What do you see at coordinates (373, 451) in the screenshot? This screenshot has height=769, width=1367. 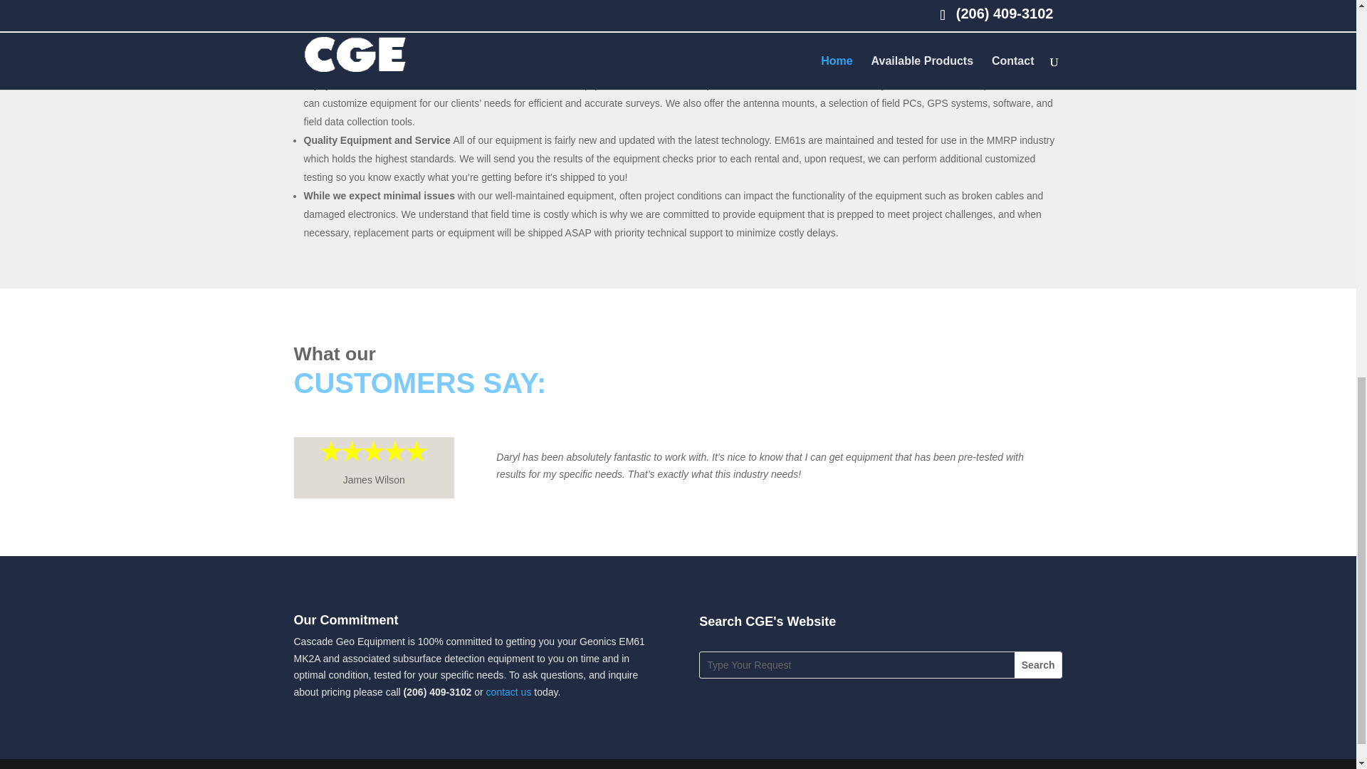 I see `5` at bounding box center [373, 451].